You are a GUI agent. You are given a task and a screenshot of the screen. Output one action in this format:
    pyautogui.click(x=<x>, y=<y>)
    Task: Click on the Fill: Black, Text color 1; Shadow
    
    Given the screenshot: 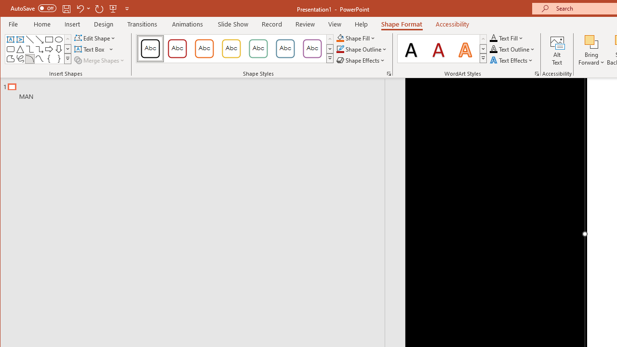 What is the action you would take?
    pyautogui.click(x=411, y=48)
    